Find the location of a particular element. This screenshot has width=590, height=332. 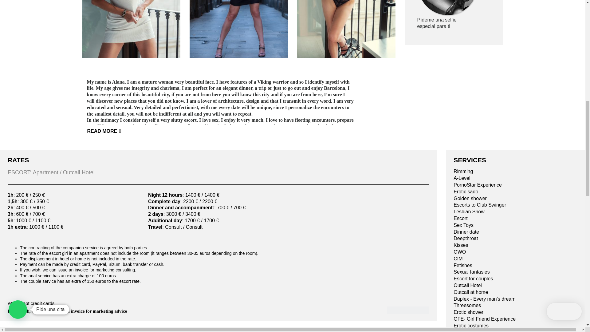

Kisses is located at coordinates (516, 245).